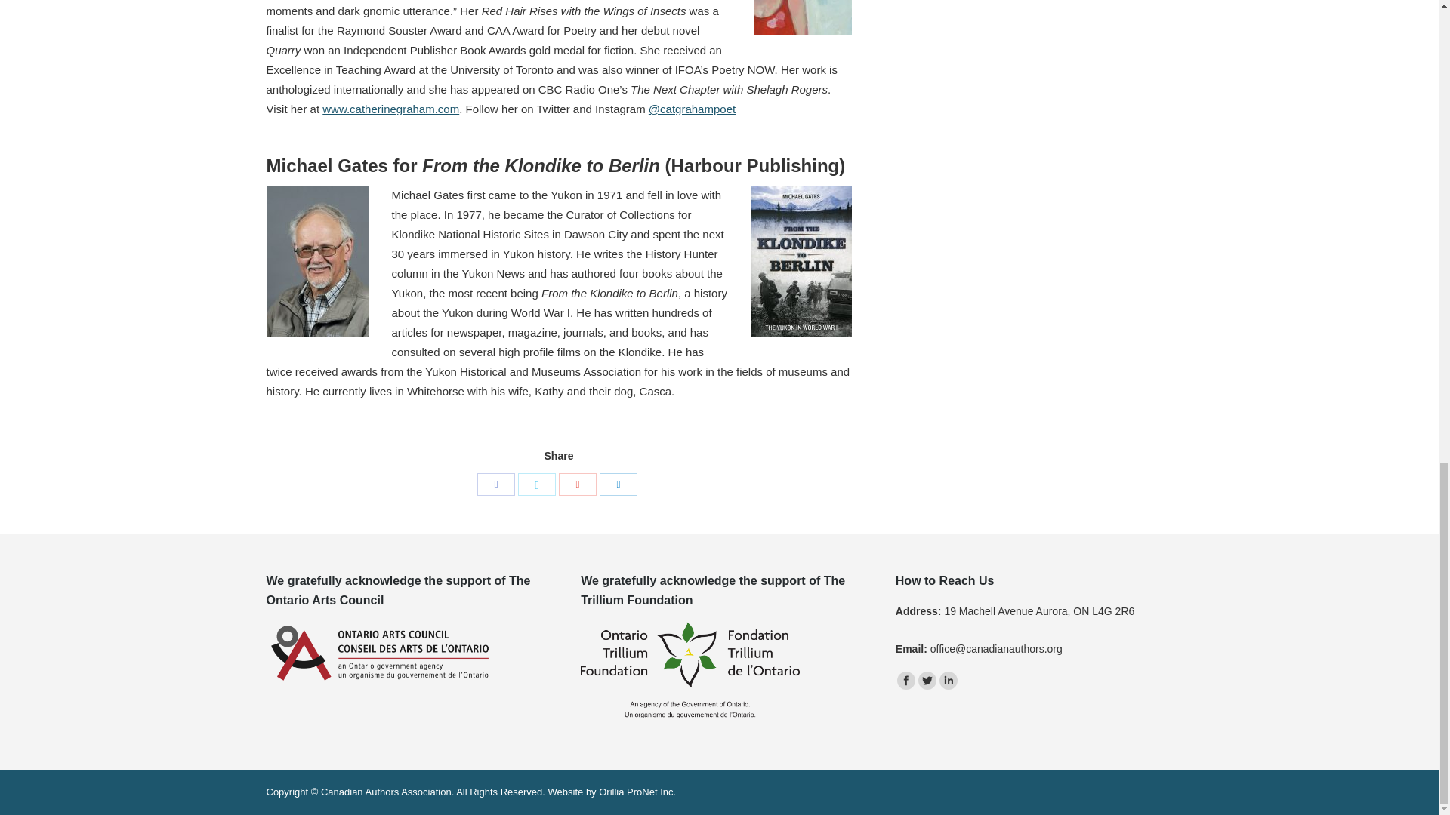  Describe the element at coordinates (949, 680) in the screenshot. I see `Linkedin` at that location.